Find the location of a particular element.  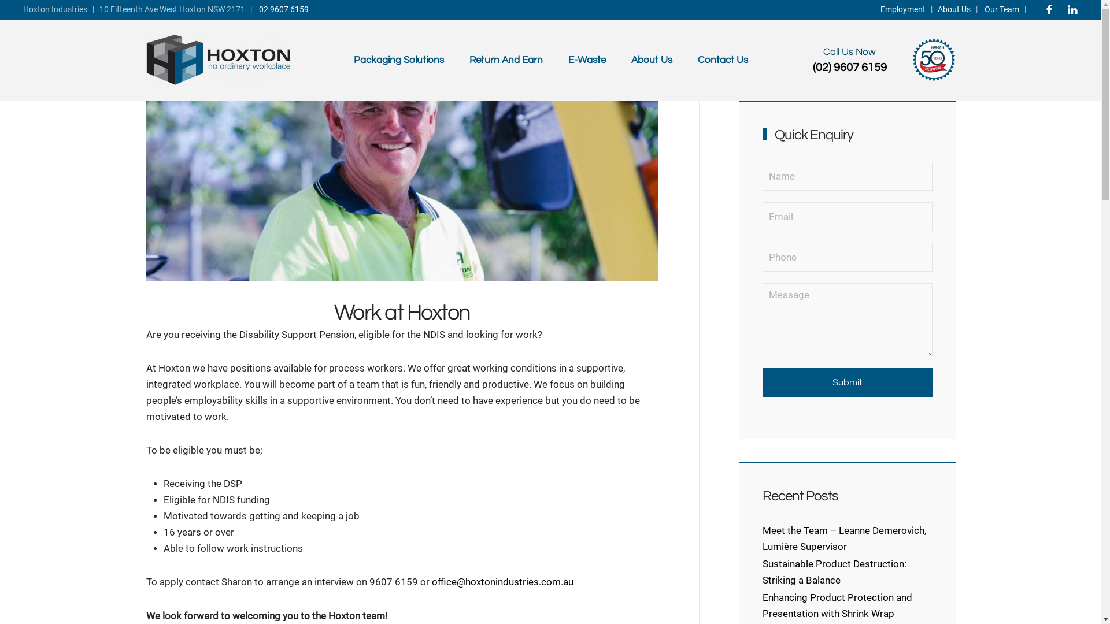

Contact Us is located at coordinates (723, 60).